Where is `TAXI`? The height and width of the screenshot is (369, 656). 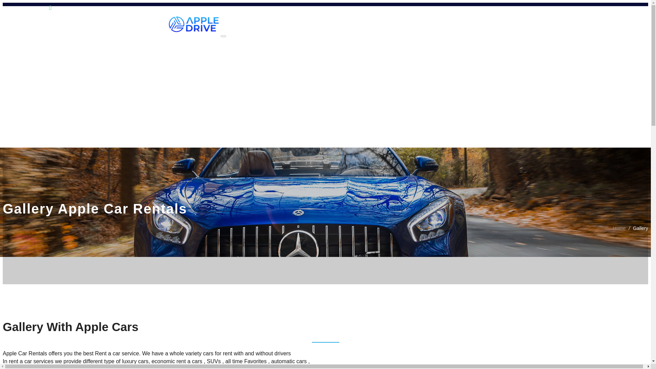
TAXI is located at coordinates (14, 108).